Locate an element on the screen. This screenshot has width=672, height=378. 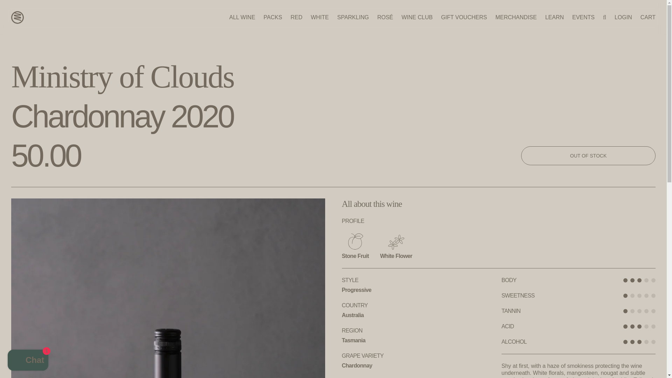
SPARKLING is located at coordinates (353, 17).